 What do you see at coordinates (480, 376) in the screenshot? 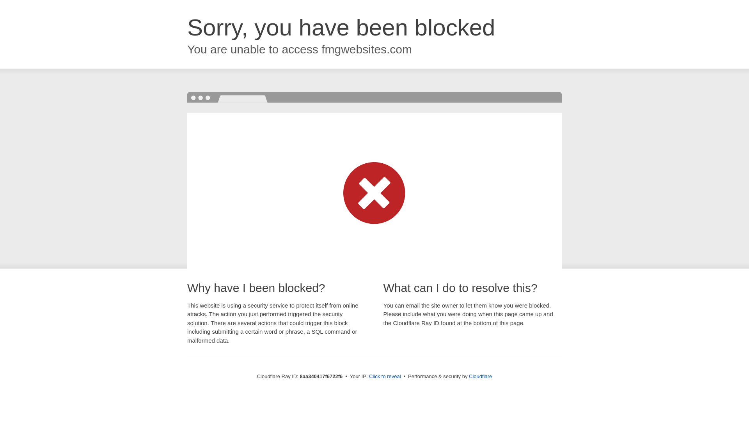
I see `Cloudflare` at bounding box center [480, 376].